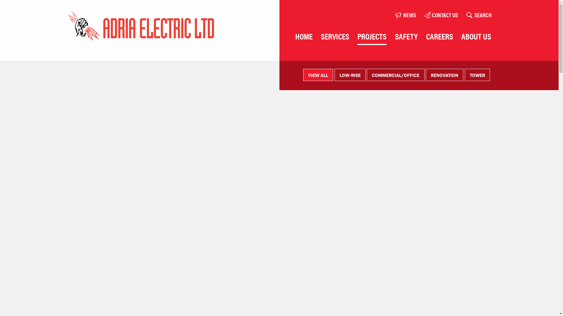 The height and width of the screenshot is (316, 563). Describe the element at coordinates (318, 75) in the screenshot. I see `VIEW ALL` at that location.